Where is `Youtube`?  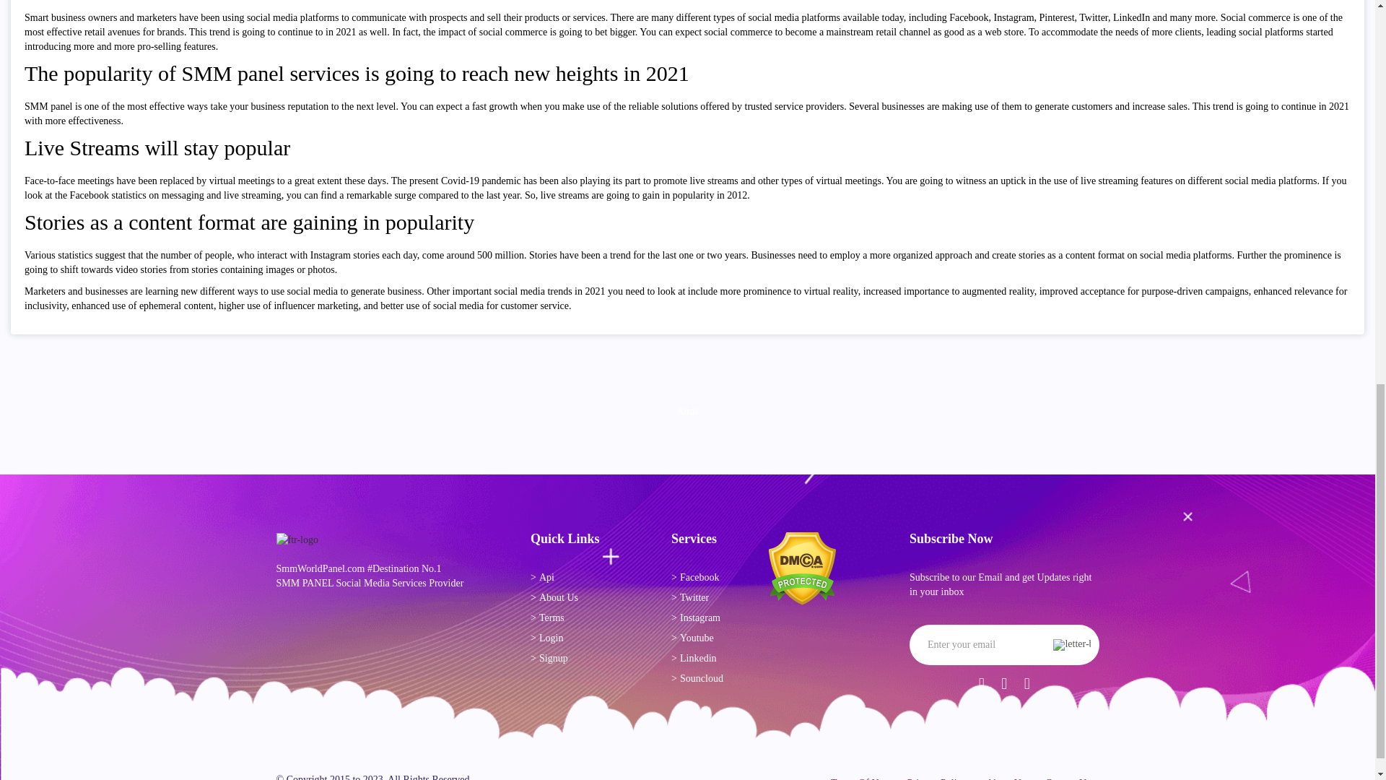 Youtube is located at coordinates (709, 638).